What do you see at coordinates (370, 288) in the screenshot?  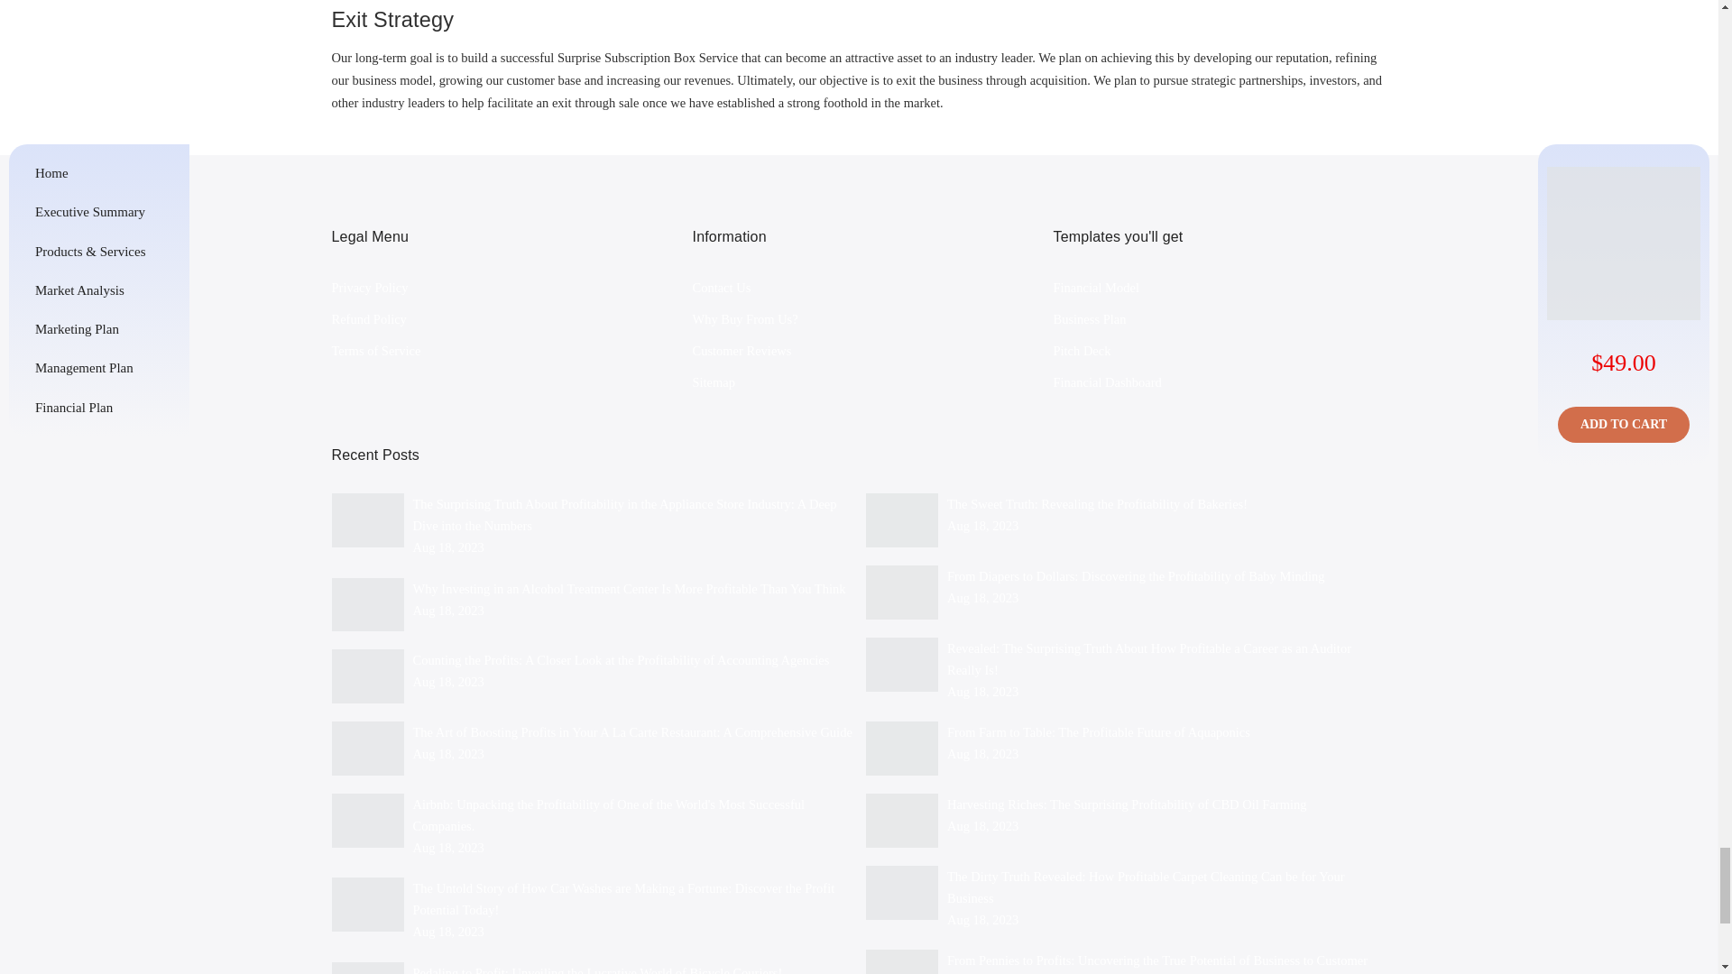 I see `Privacy Policy` at bounding box center [370, 288].